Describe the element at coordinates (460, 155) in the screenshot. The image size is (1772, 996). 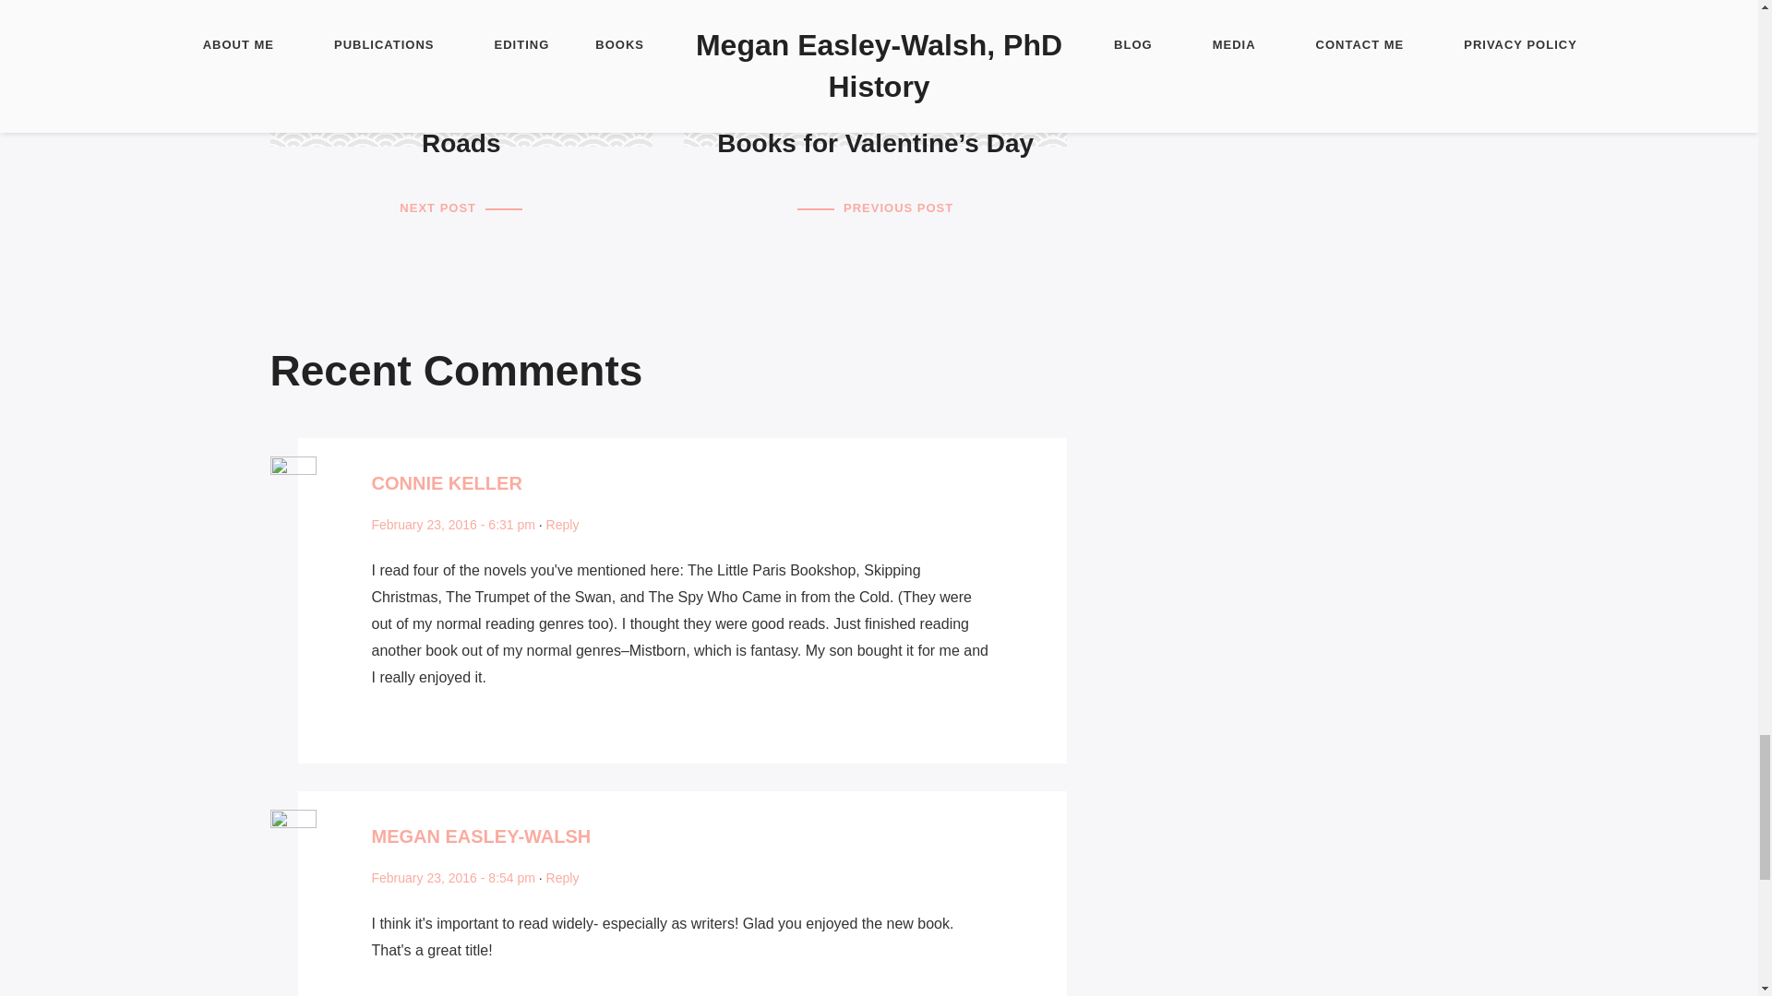
I see `CONNIE KELLER` at that location.